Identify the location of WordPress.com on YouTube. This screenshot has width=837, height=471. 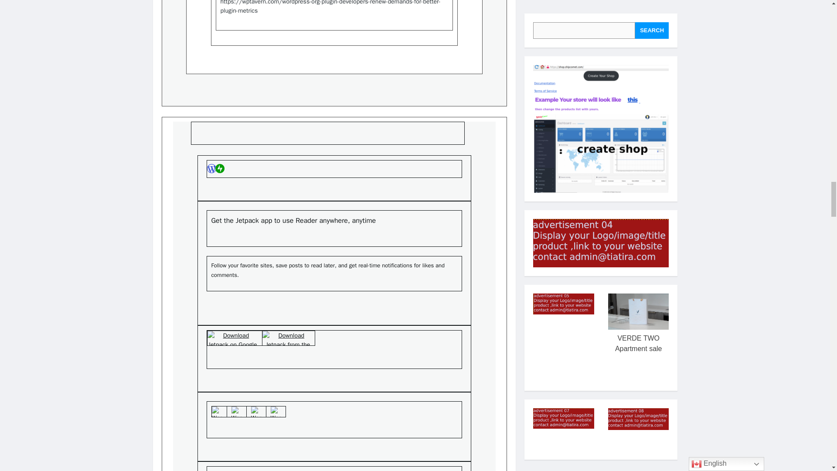
(276, 412).